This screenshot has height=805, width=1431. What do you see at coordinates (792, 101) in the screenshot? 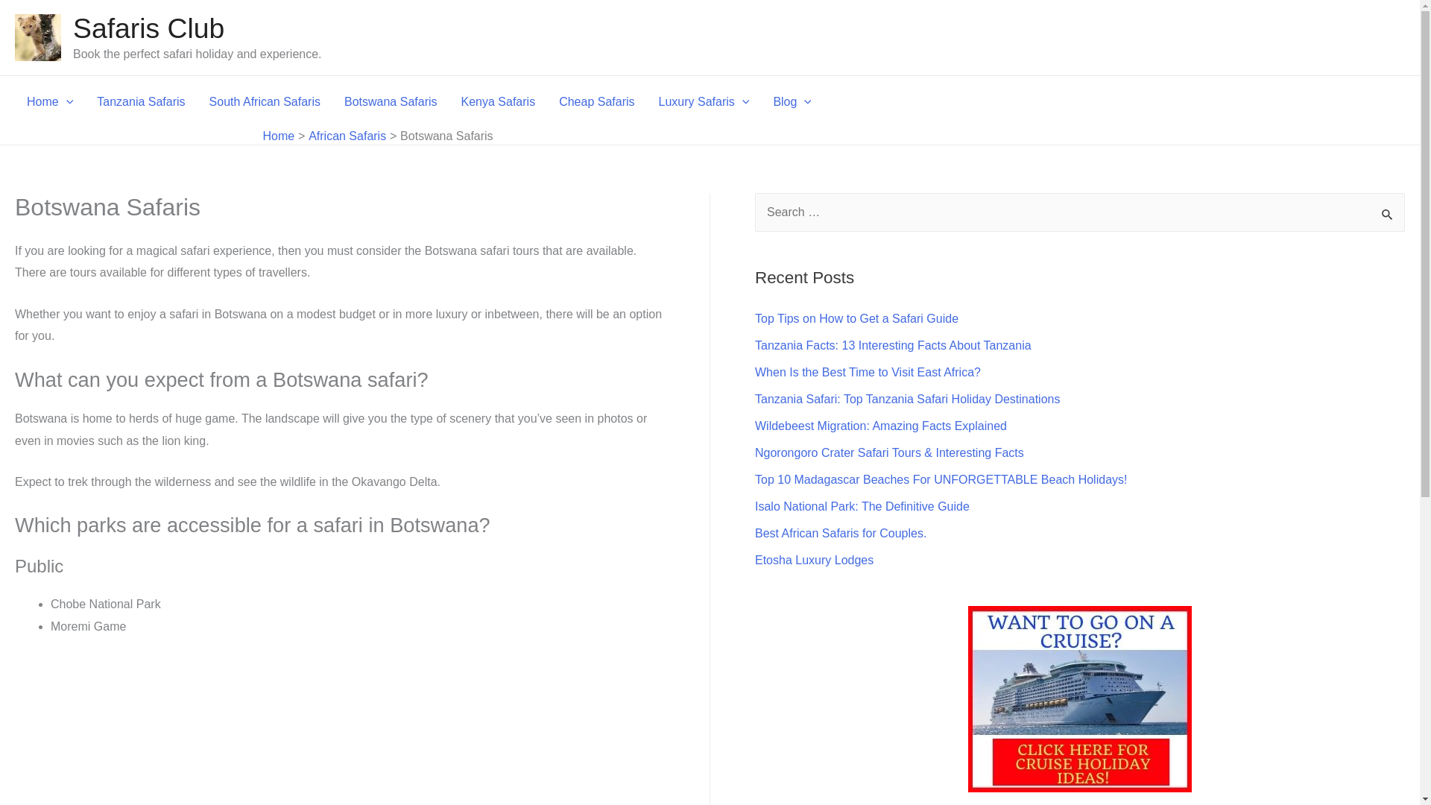
I see `Blog` at bounding box center [792, 101].